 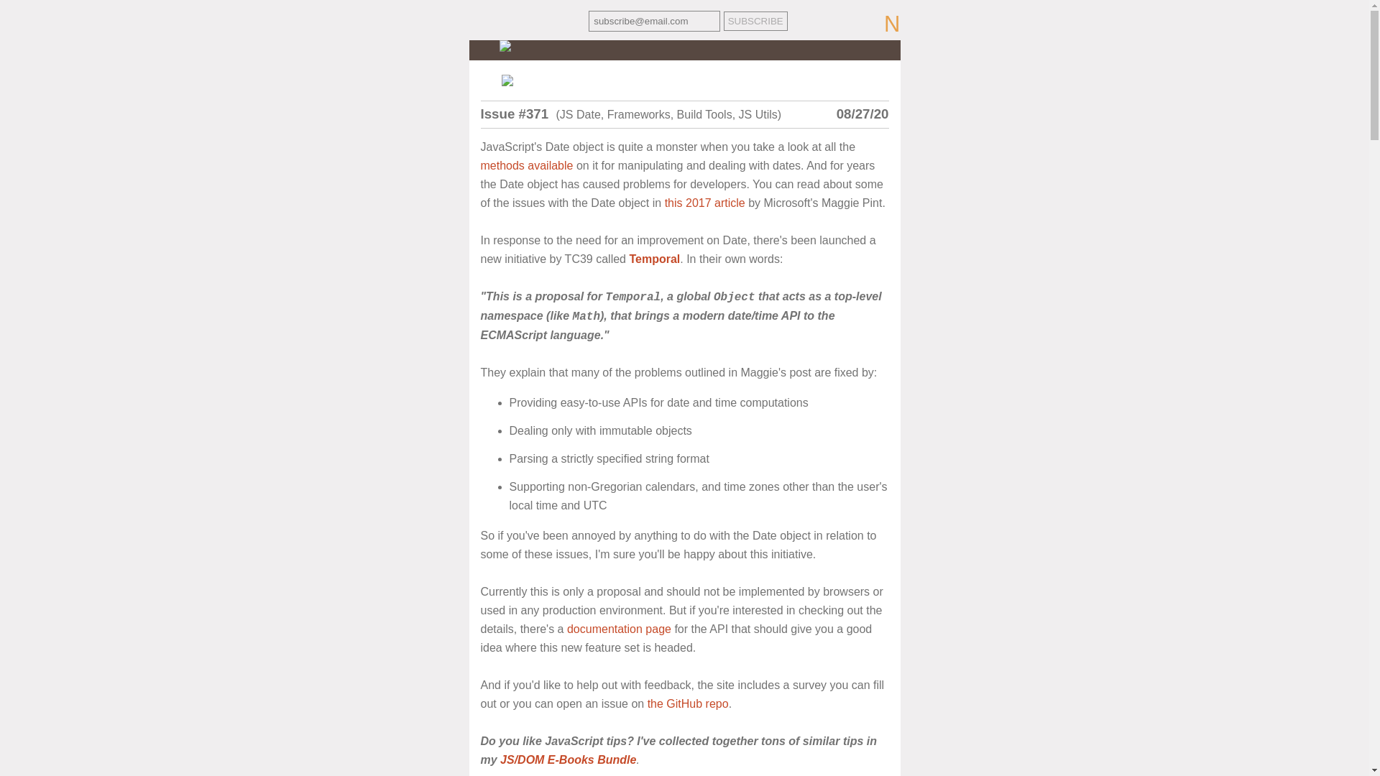 I want to click on SUBSCRIBE, so click(x=755, y=22).